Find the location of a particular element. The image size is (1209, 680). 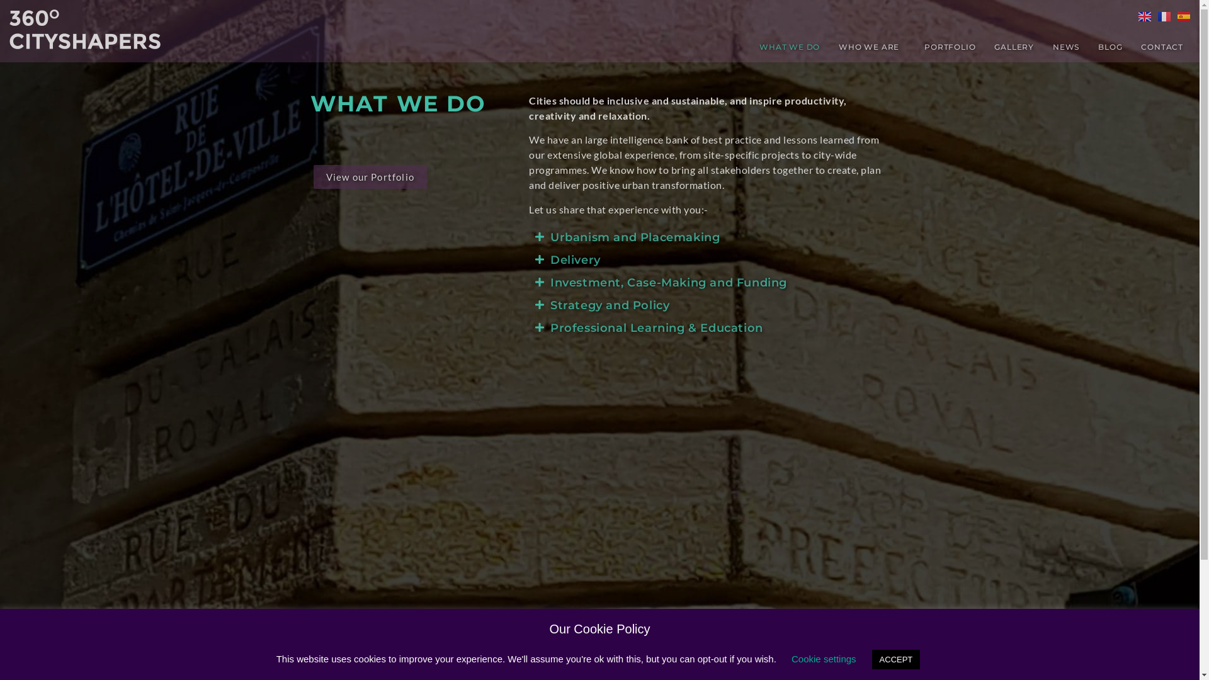

WHO WE ARE is located at coordinates (872, 47).